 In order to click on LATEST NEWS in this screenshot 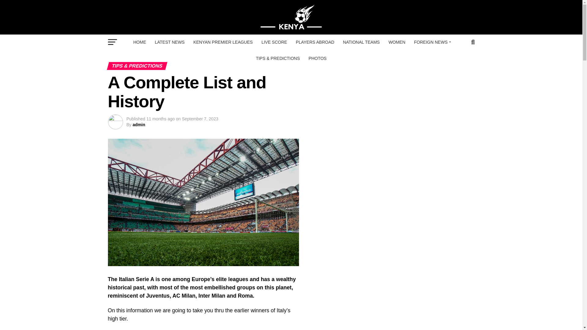, I will do `click(169, 42)`.